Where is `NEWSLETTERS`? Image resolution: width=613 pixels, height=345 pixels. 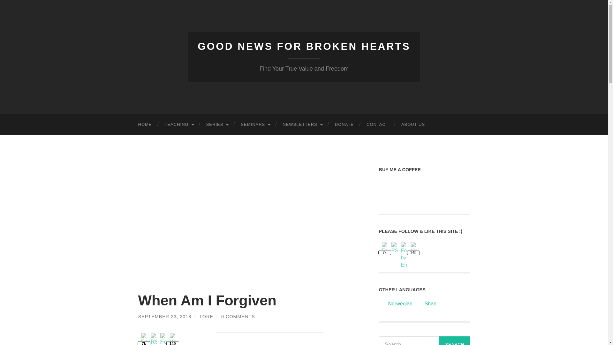 NEWSLETTERS is located at coordinates (302, 125).